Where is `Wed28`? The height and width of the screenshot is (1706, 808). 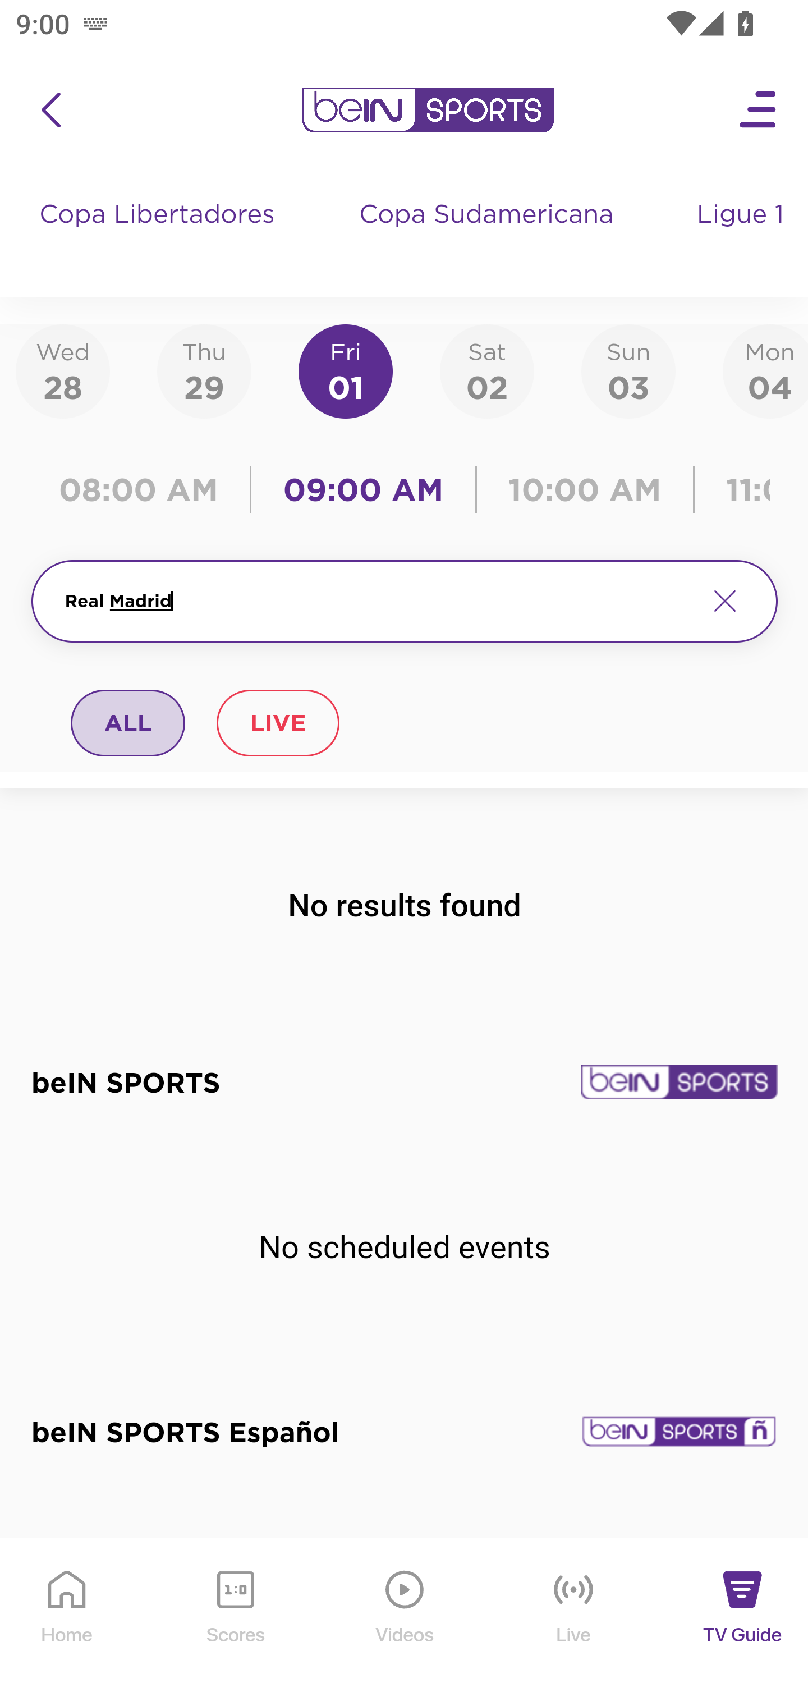
Wed28 is located at coordinates (63, 370).